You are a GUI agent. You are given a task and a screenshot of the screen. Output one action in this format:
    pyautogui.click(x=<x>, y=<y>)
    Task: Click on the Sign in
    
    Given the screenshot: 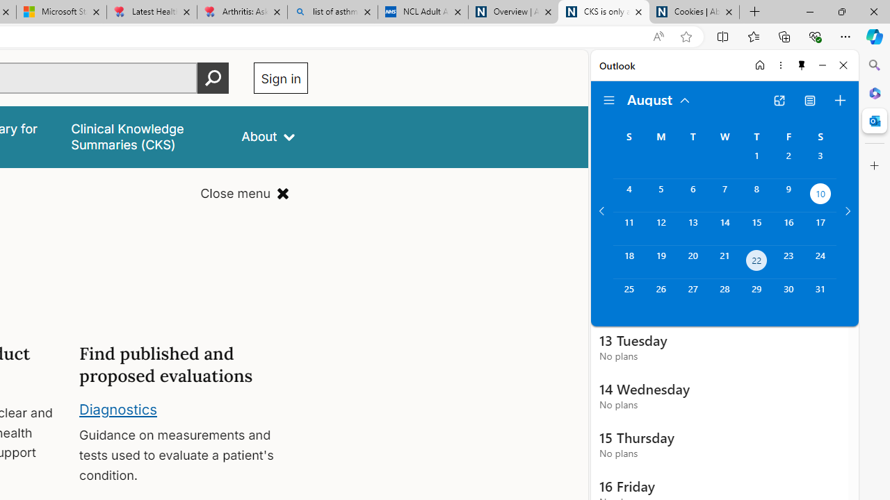 What is the action you would take?
    pyautogui.click(x=281, y=78)
    